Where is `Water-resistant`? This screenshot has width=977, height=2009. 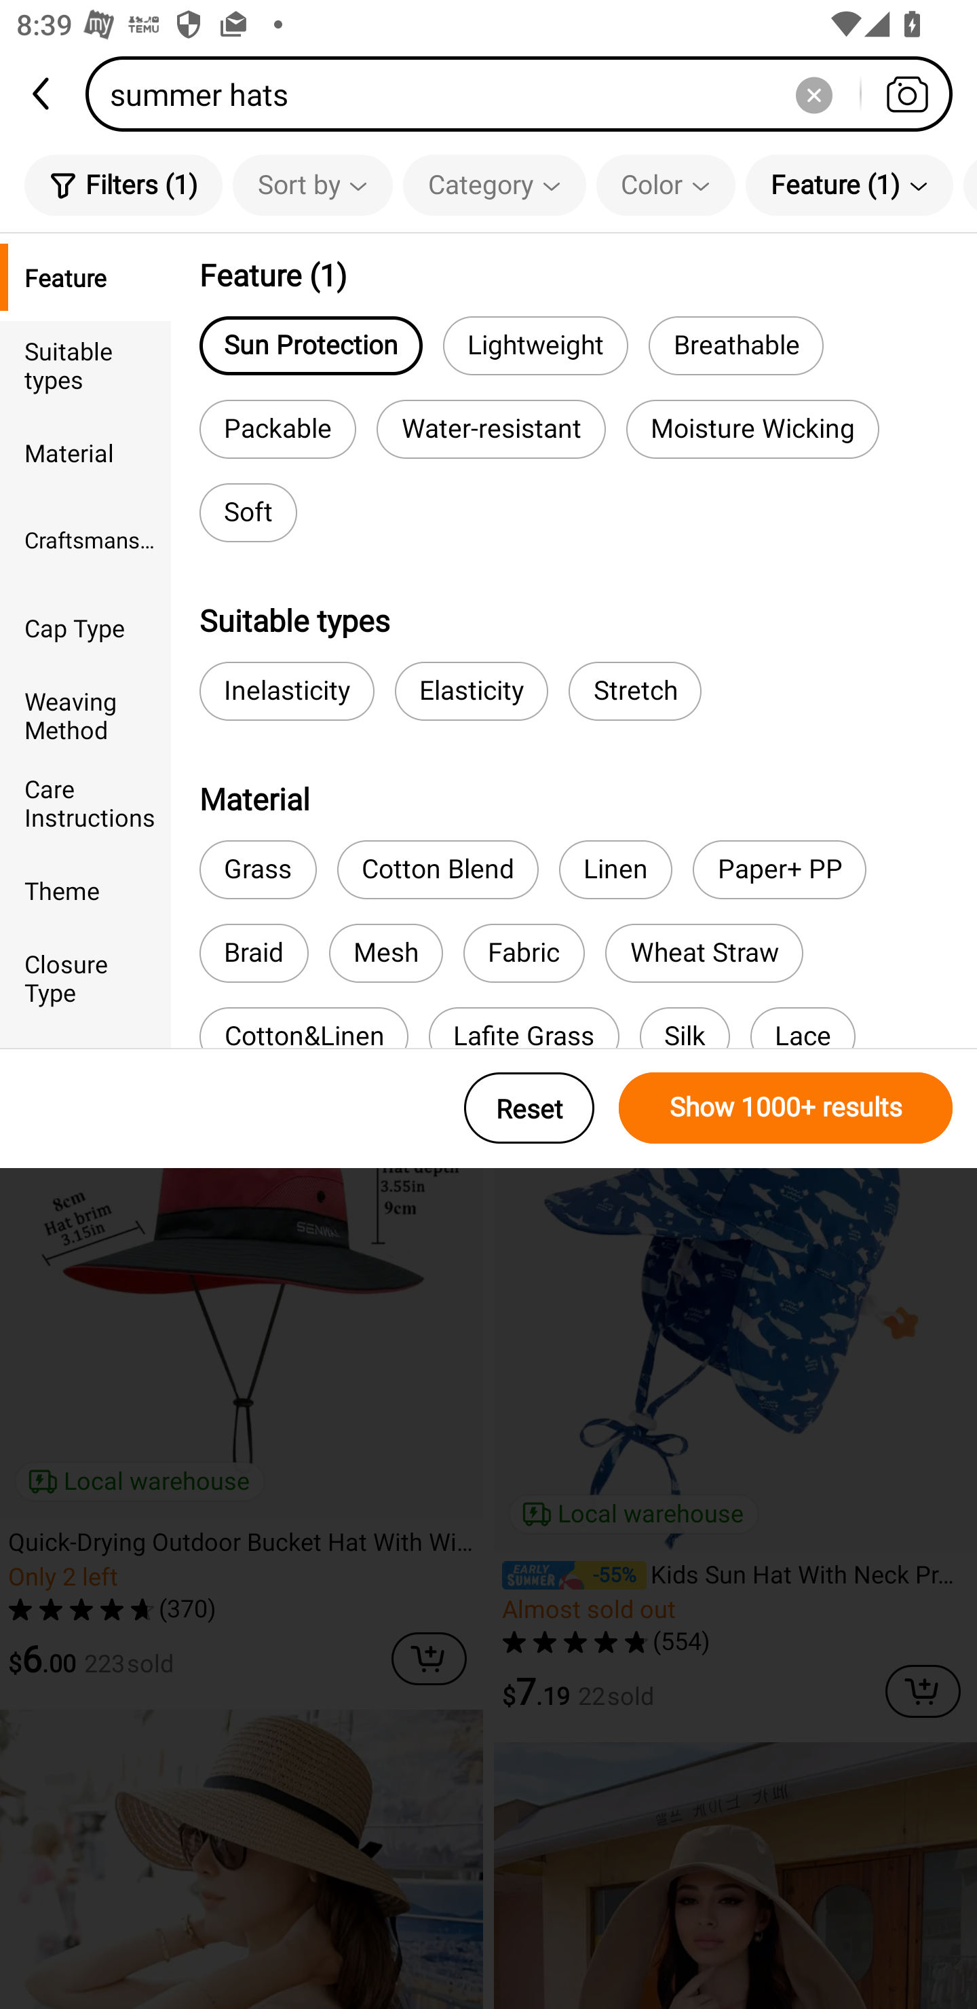
Water-resistant is located at coordinates (491, 429).